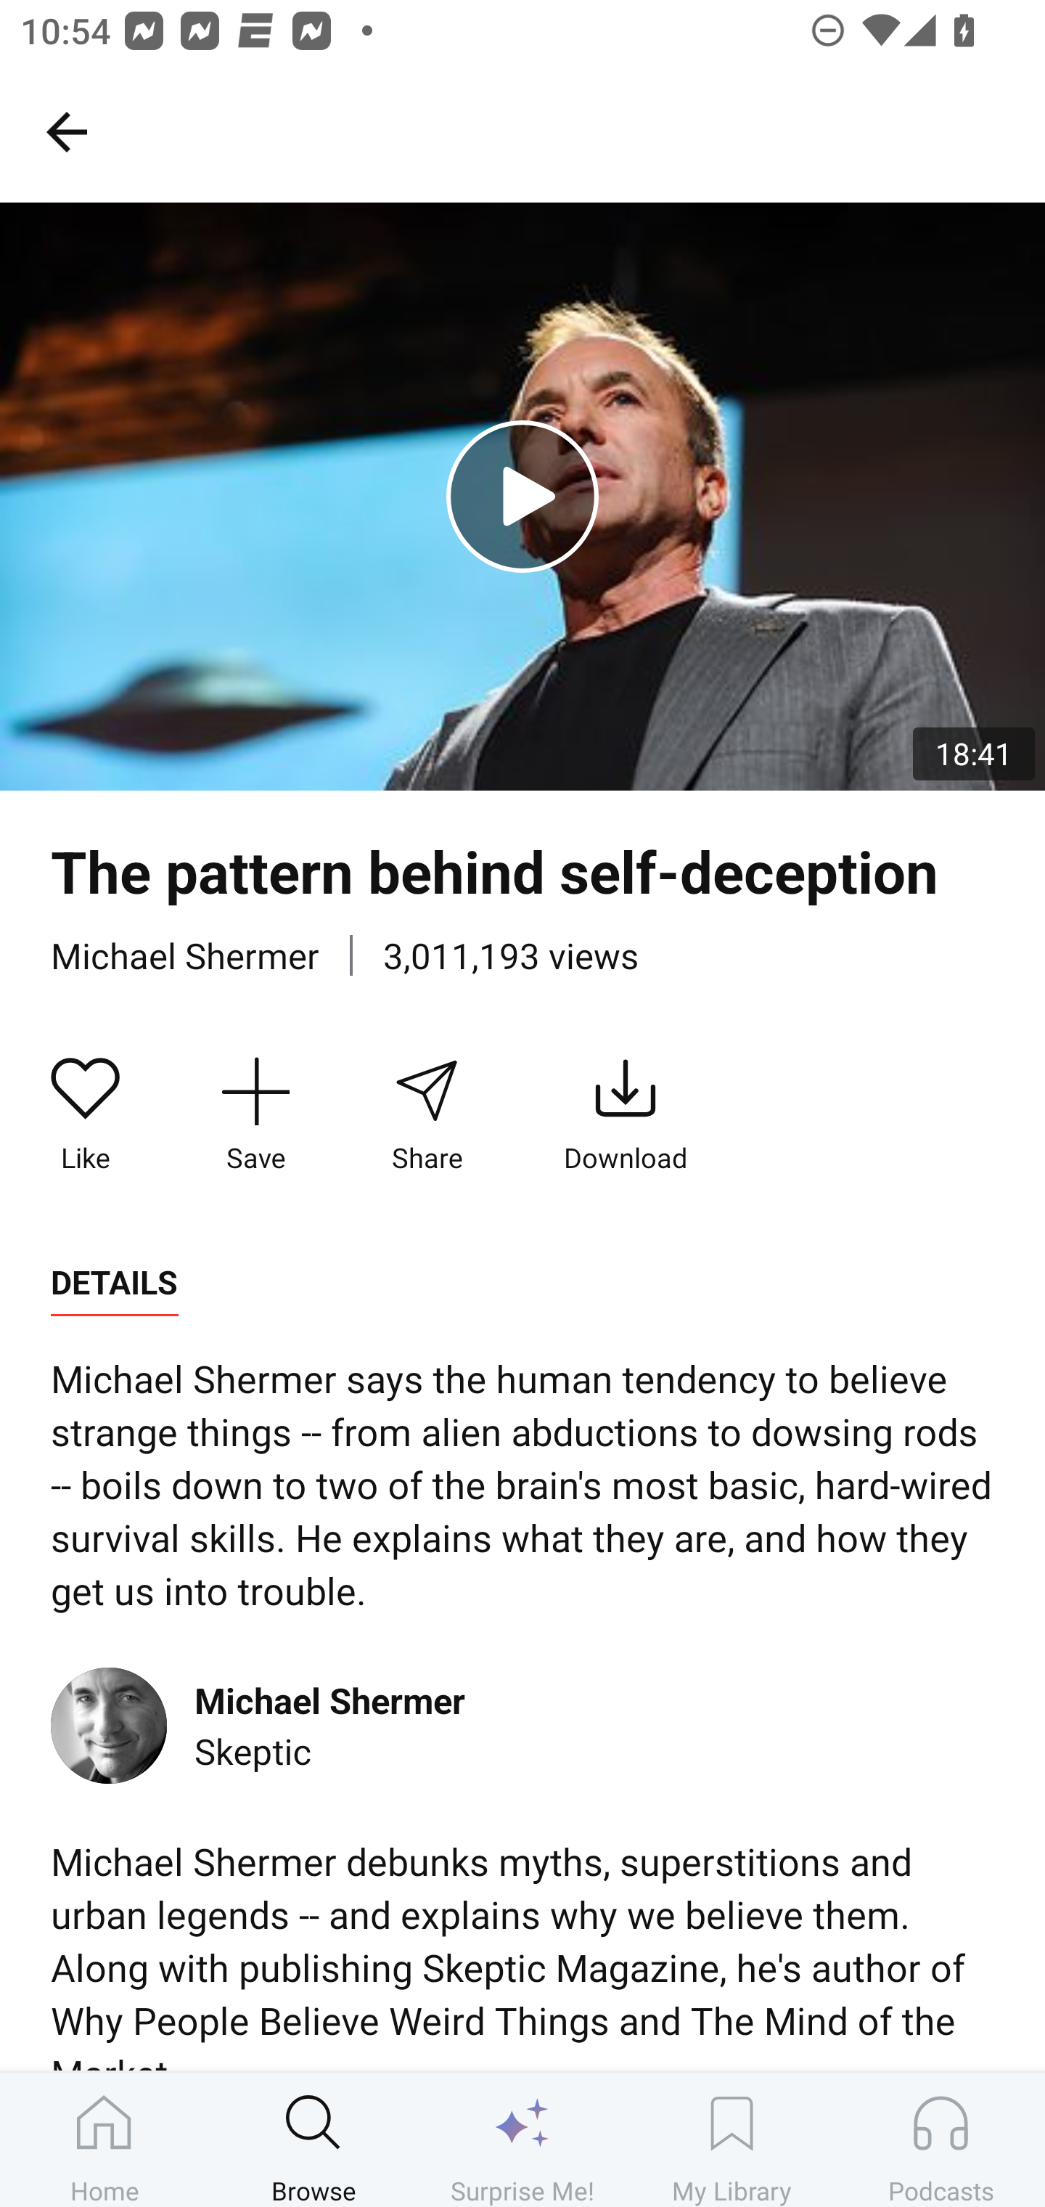  I want to click on Home, so click(104, 2139).